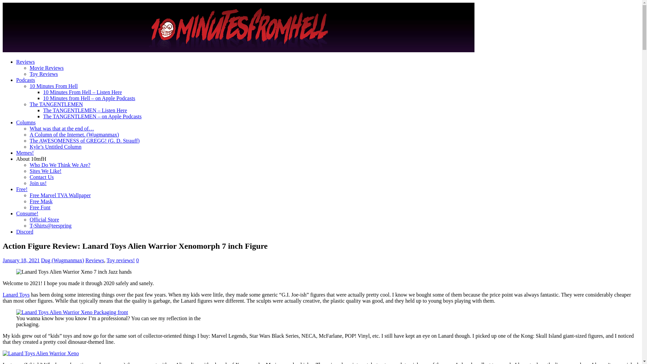 This screenshot has height=364, width=647. I want to click on Movie Reviews, so click(47, 68).